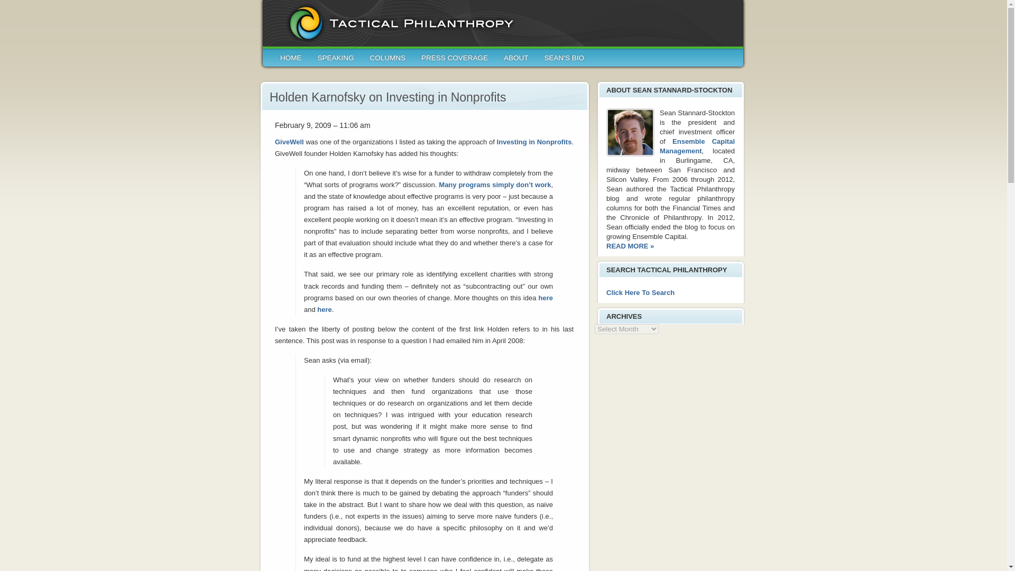 The image size is (1015, 571). I want to click on Ensemble Capital Management, so click(697, 146).